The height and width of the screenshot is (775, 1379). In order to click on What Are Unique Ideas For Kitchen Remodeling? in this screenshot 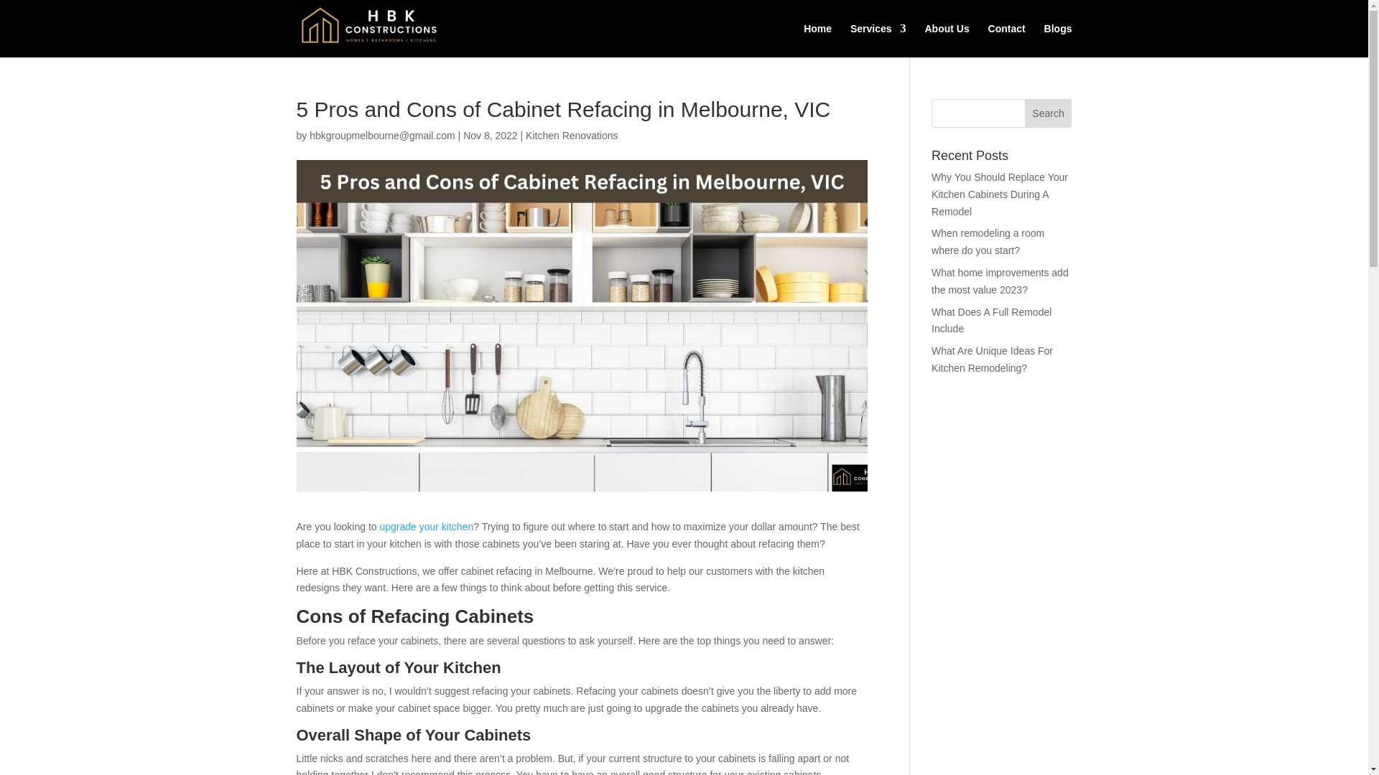, I will do `click(993, 359)`.